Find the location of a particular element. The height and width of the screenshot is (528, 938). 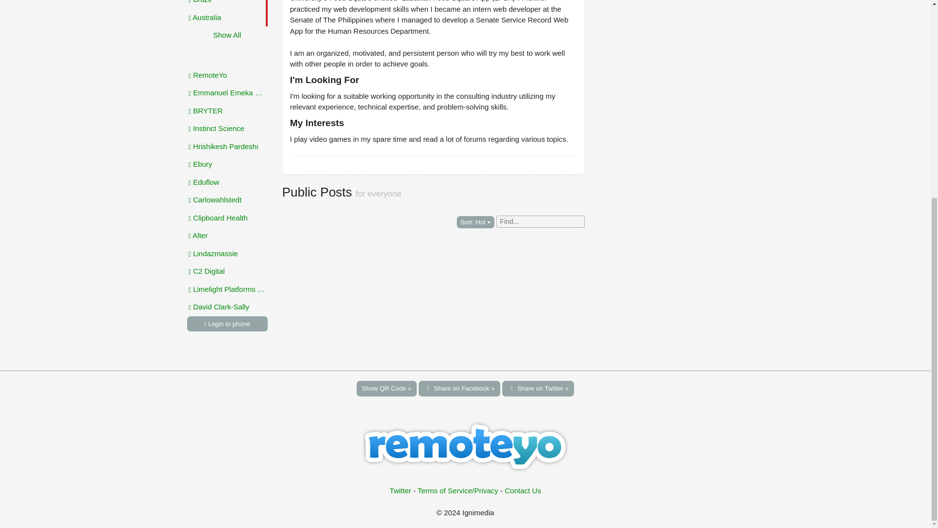

Updated - is located at coordinates (227, 253).